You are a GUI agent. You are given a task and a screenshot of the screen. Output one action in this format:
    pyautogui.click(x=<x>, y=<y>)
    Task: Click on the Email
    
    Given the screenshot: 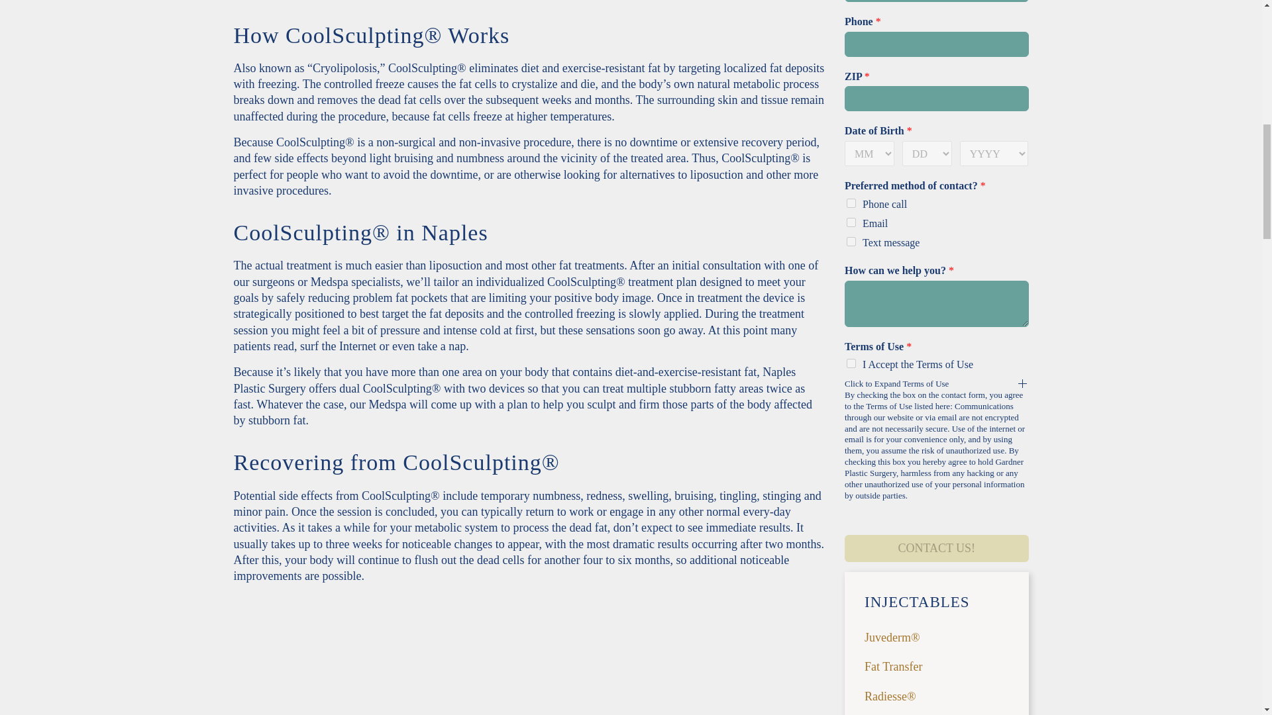 What is the action you would take?
    pyautogui.click(x=851, y=222)
    